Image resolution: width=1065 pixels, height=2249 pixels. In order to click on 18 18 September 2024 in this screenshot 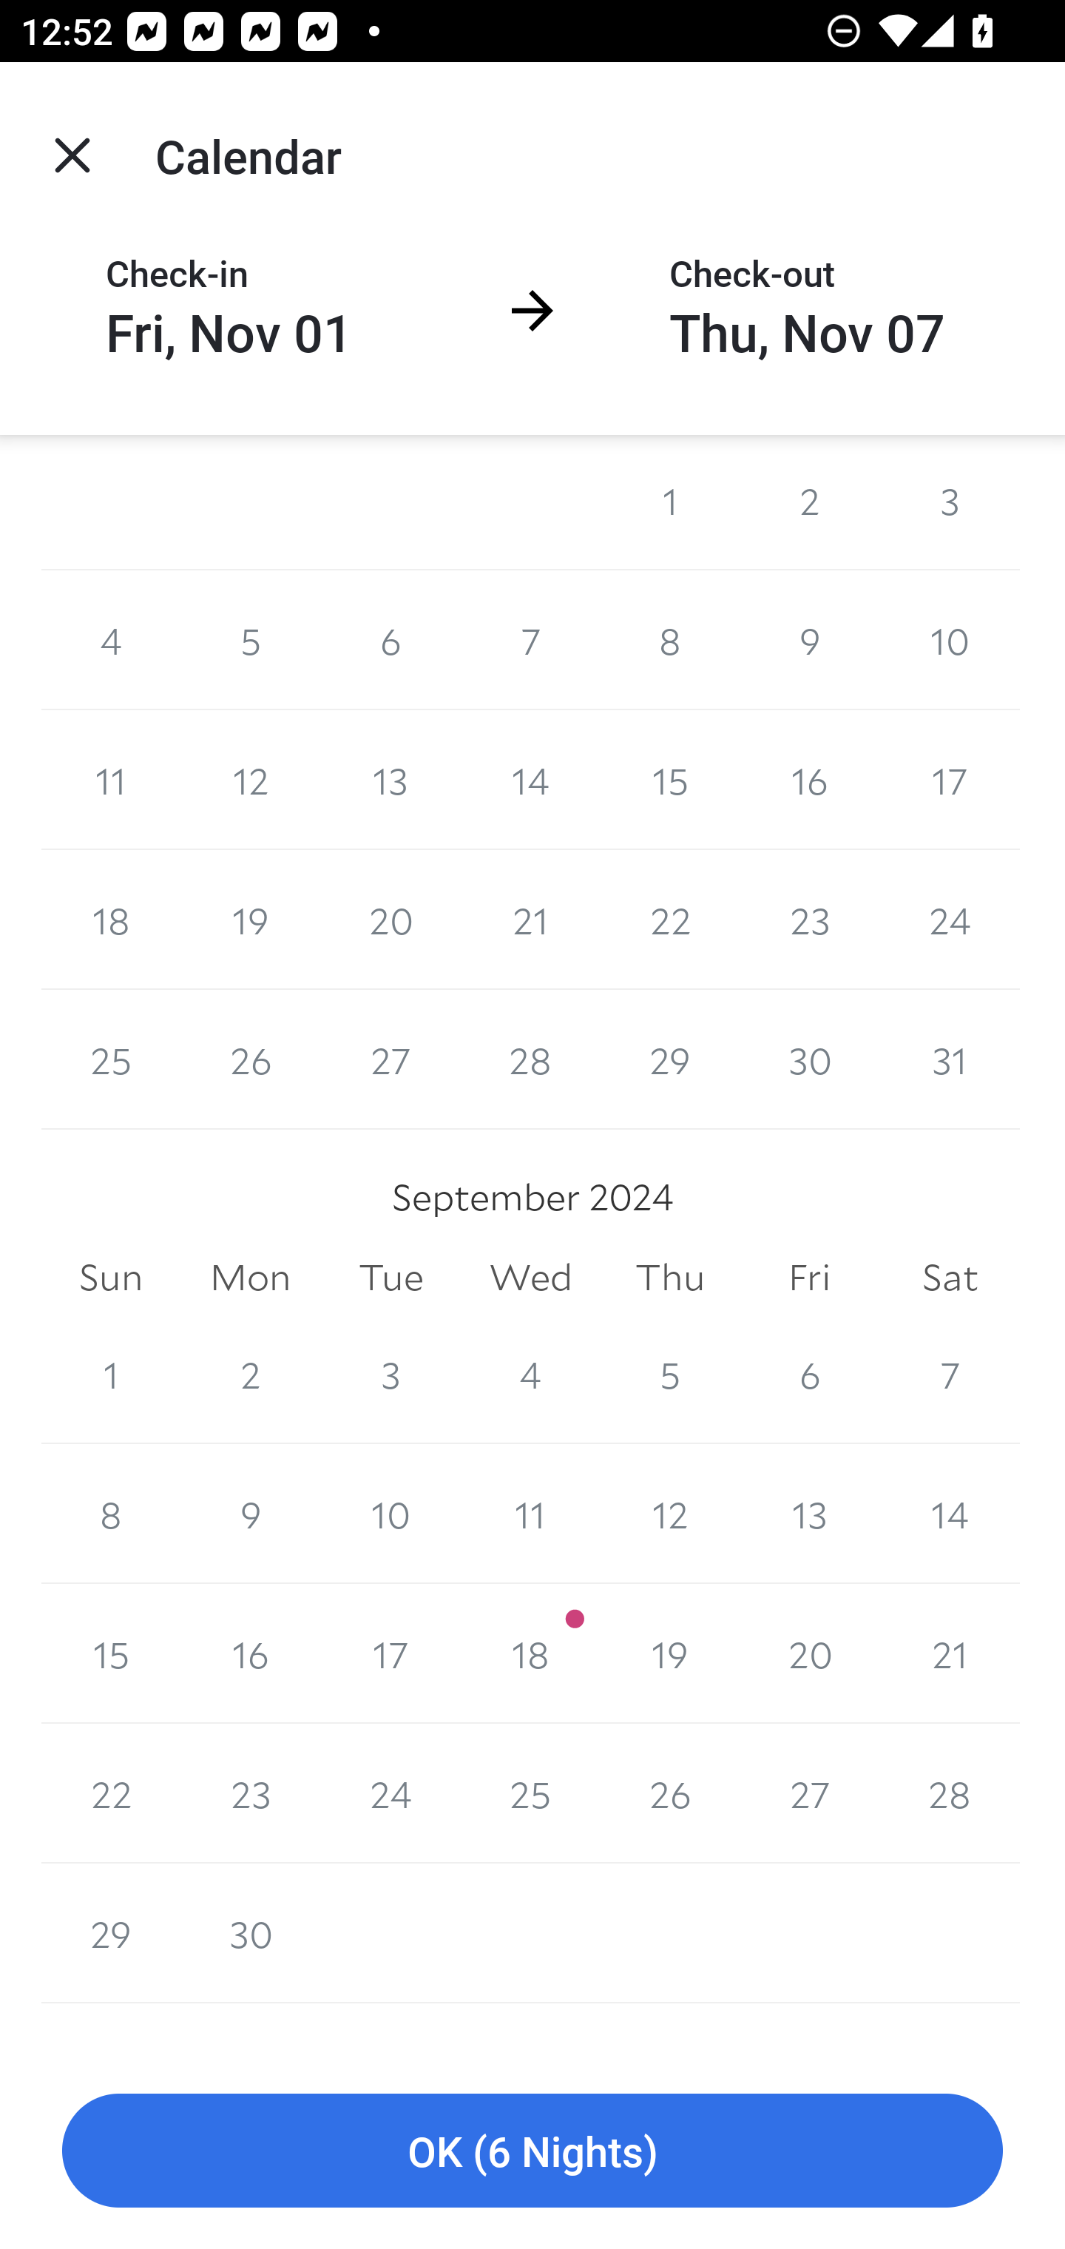, I will do `click(531, 1653)`.